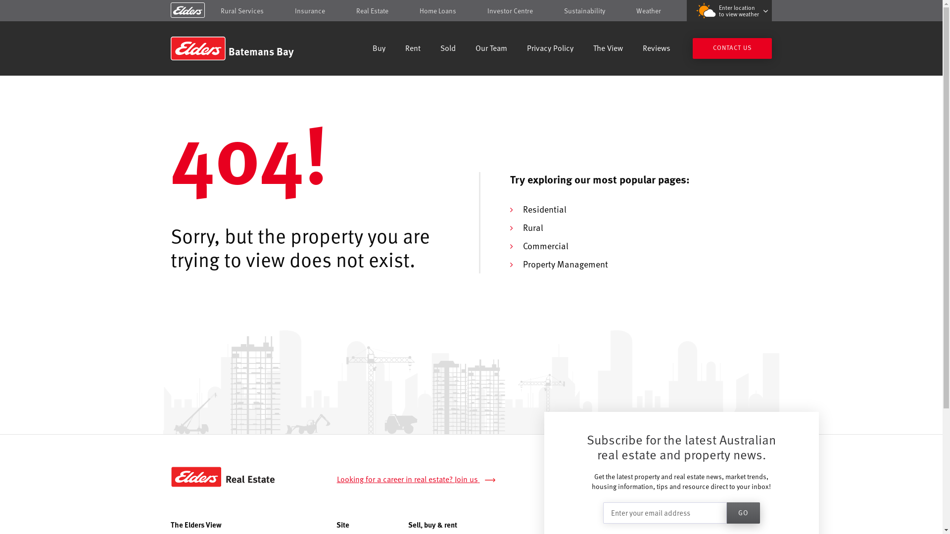 The image size is (950, 534). I want to click on Home Loans, so click(438, 11).